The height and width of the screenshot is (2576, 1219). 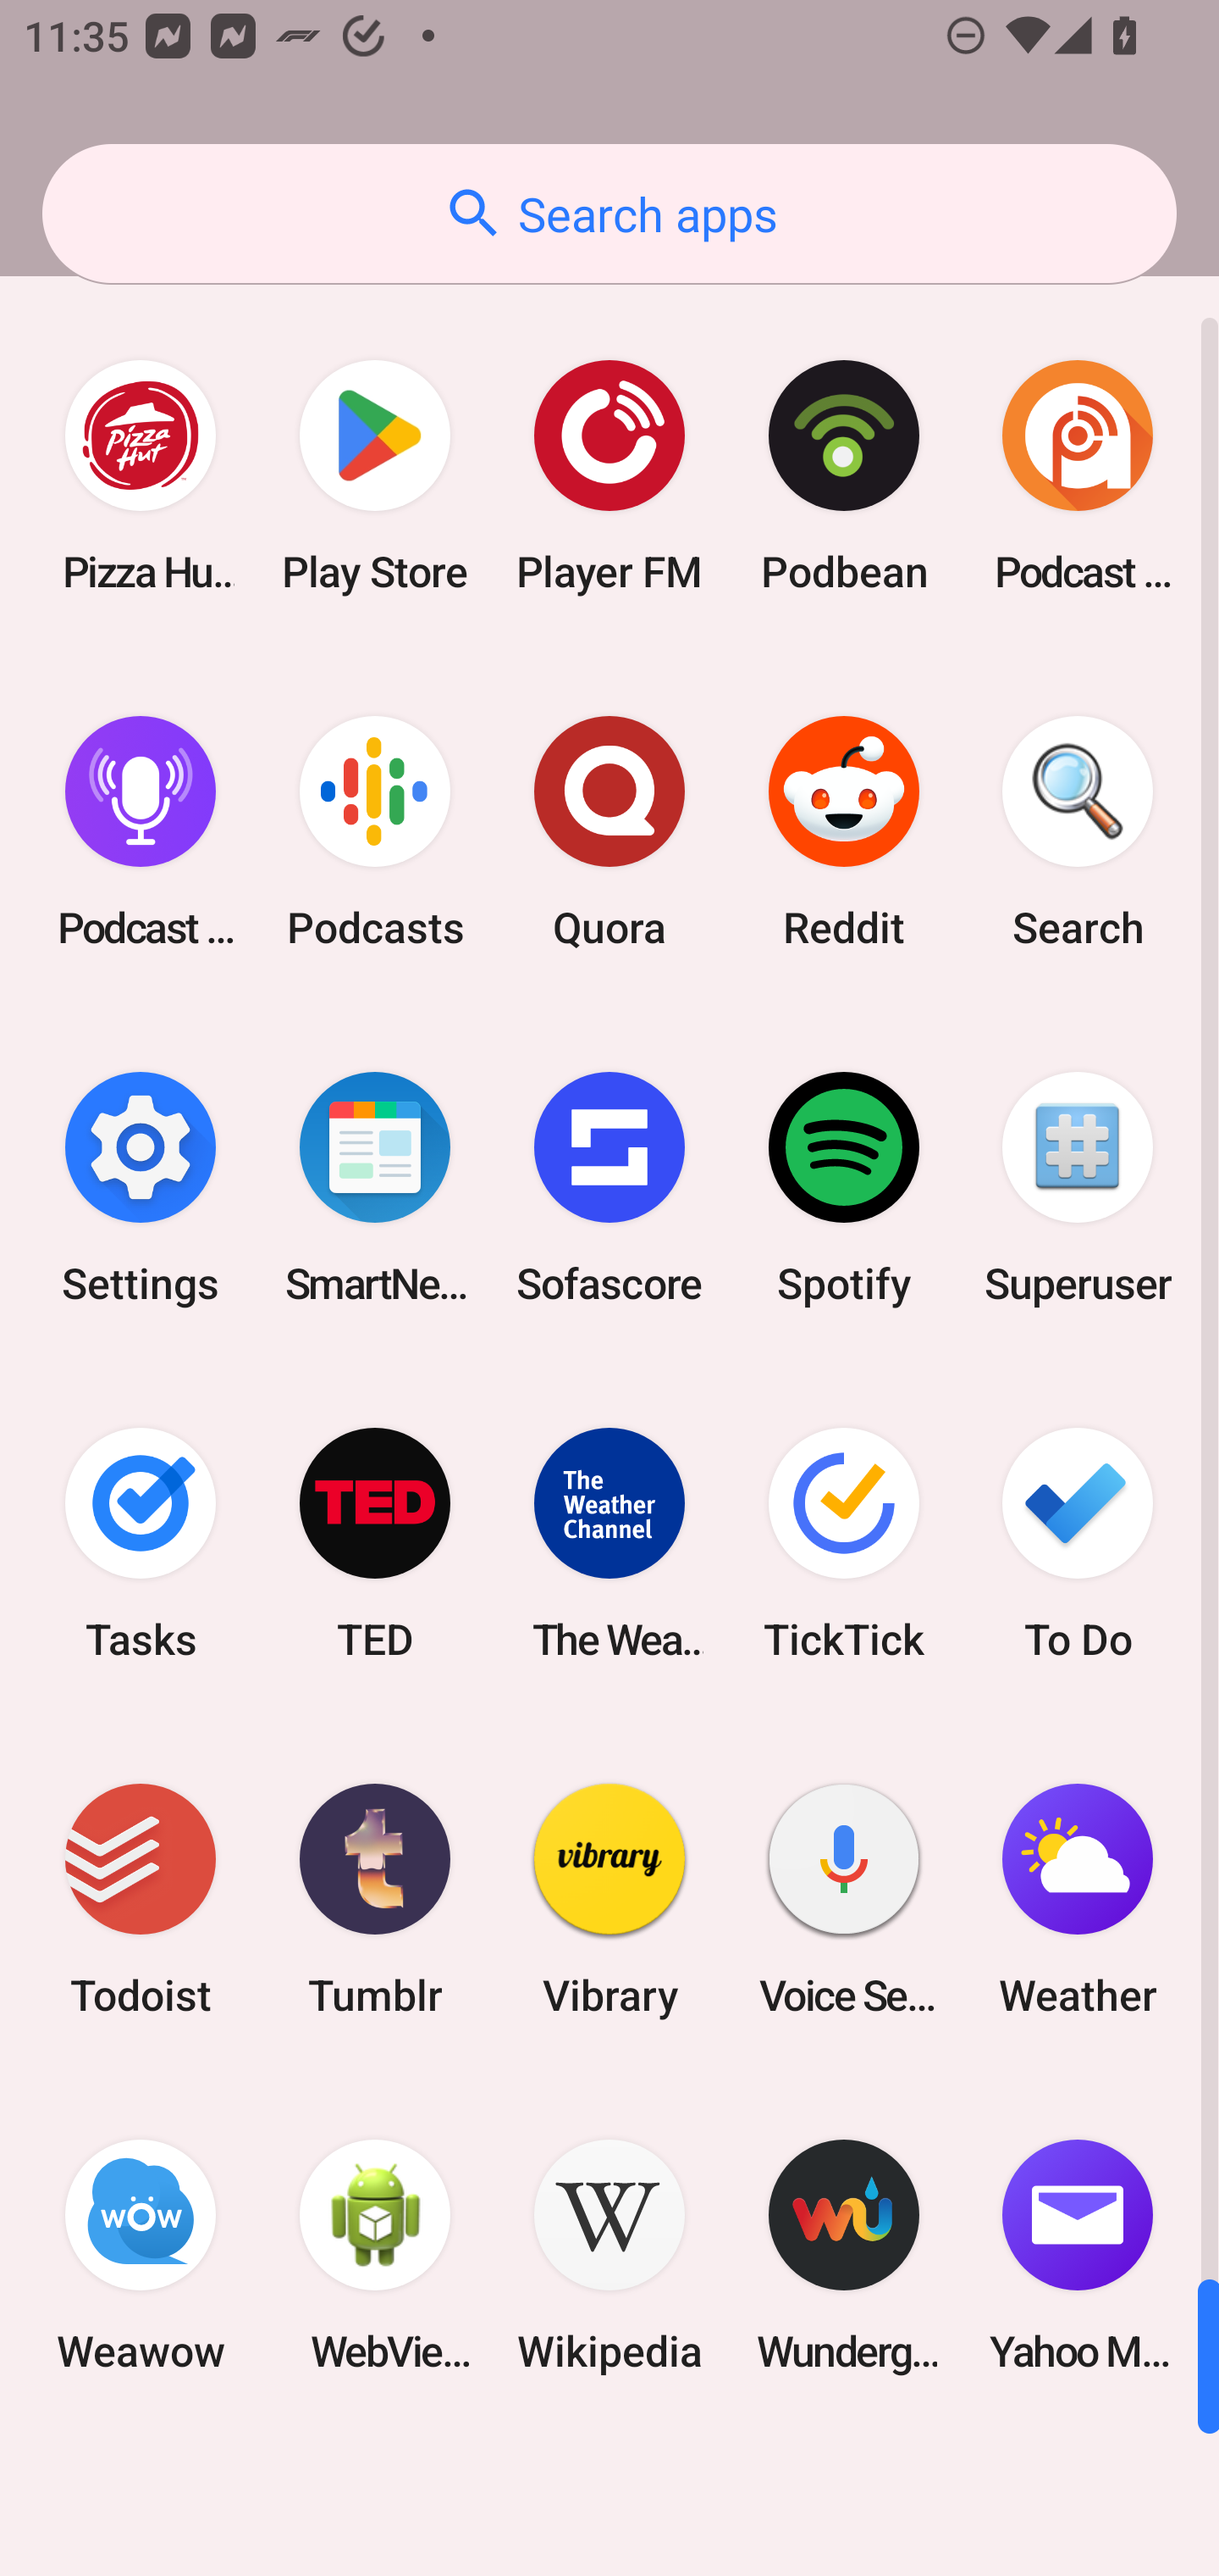 What do you see at coordinates (375, 1900) in the screenshot?
I see `Tumblr` at bounding box center [375, 1900].